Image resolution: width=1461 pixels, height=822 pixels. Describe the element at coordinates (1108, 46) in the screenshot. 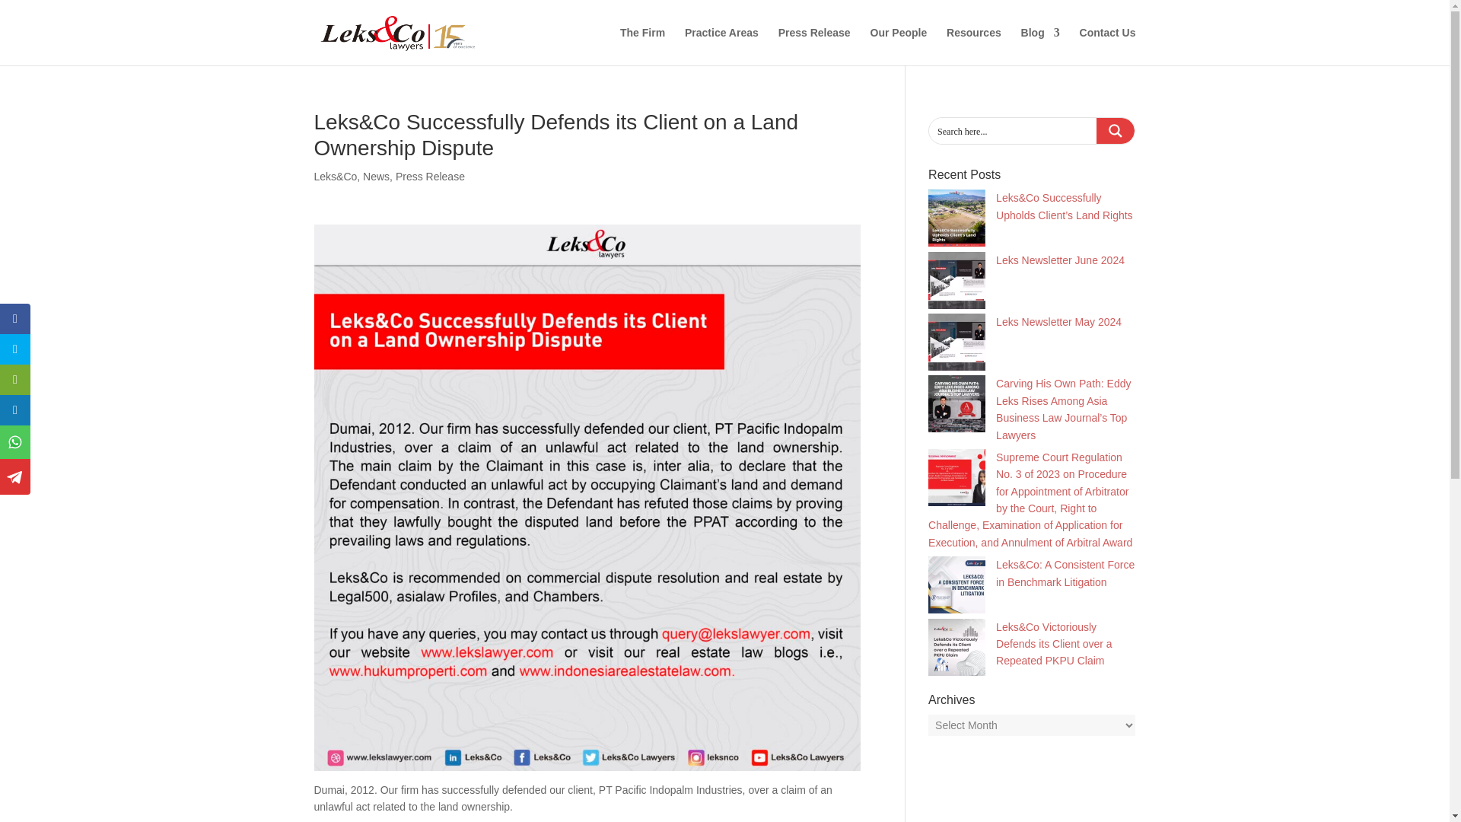

I see `Contact Us` at that location.